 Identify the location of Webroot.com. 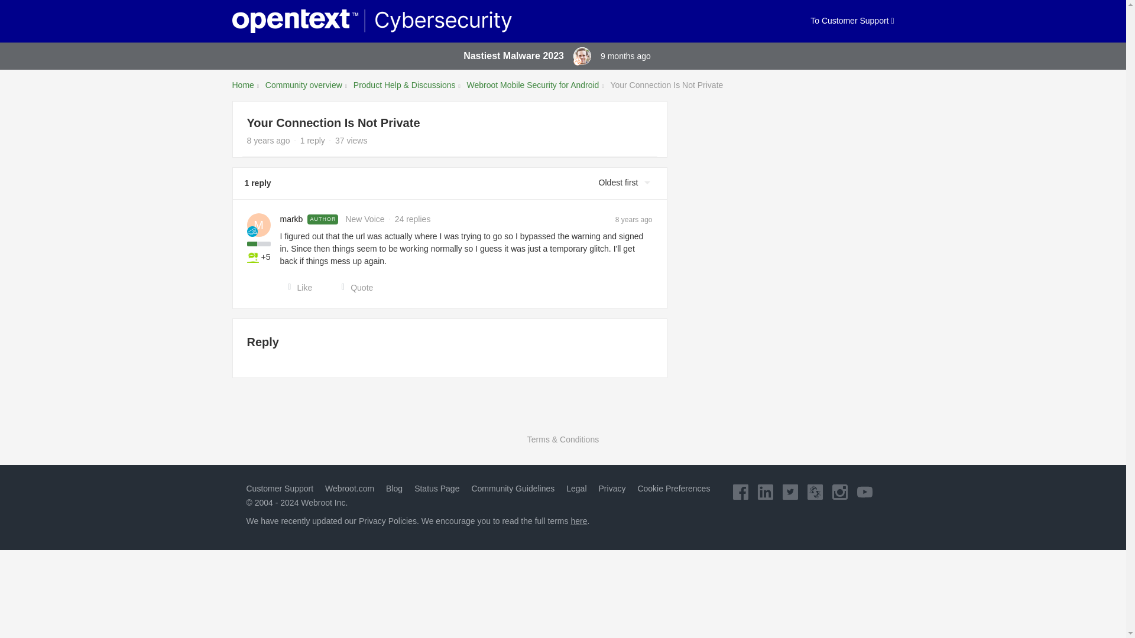
(349, 488).